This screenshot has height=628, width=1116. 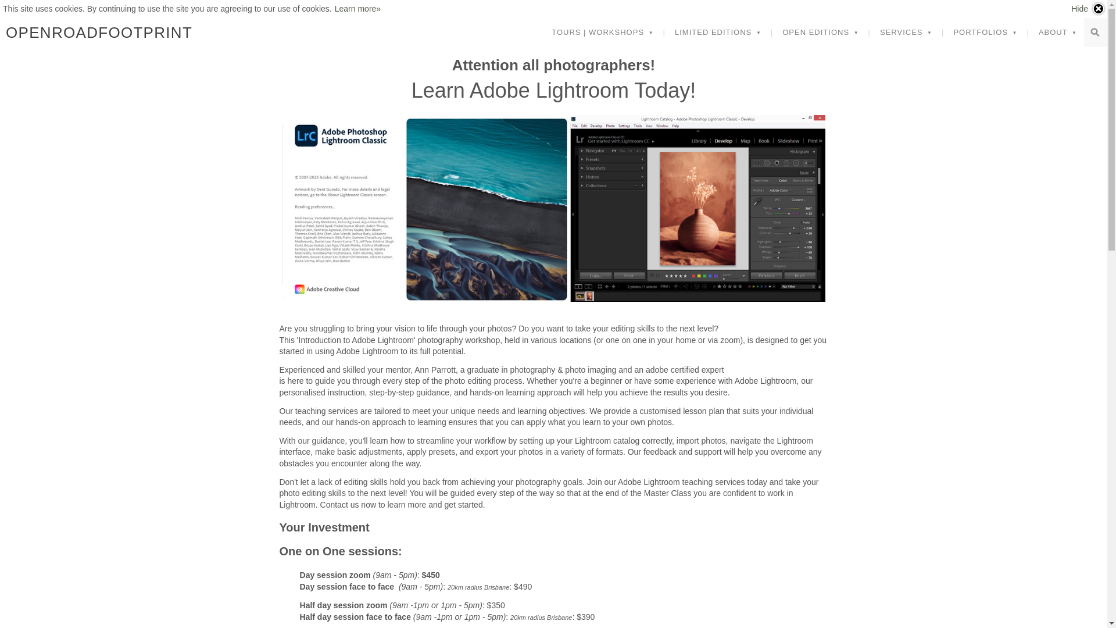 What do you see at coordinates (1088, 9) in the screenshot?
I see `Hide` at bounding box center [1088, 9].